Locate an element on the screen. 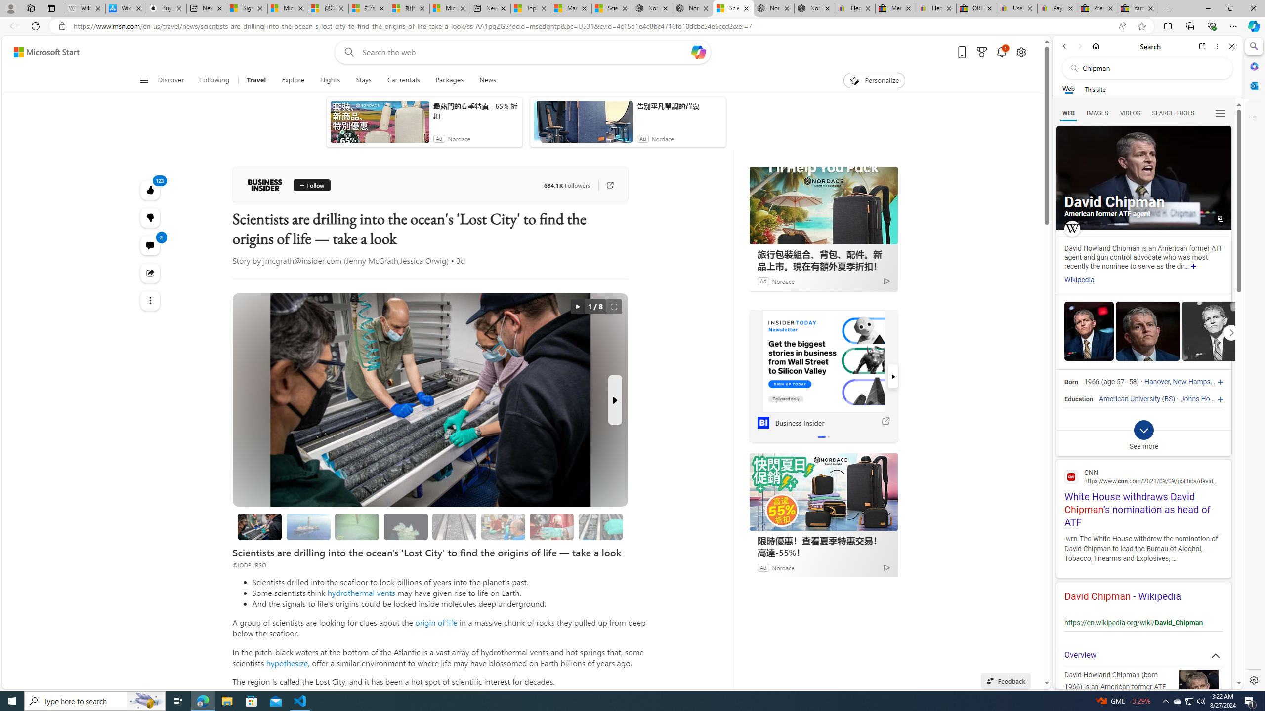  Looking for evidence of oxygen-free life is located at coordinates (503, 526).